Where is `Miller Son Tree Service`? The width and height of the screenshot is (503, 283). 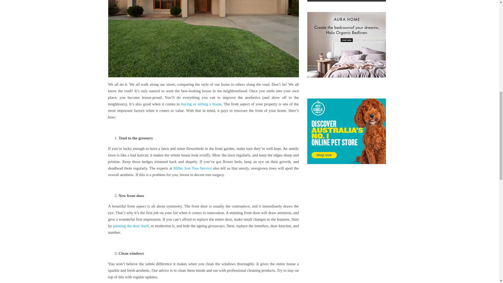 Miller Son Tree Service is located at coordinates (193, 168).